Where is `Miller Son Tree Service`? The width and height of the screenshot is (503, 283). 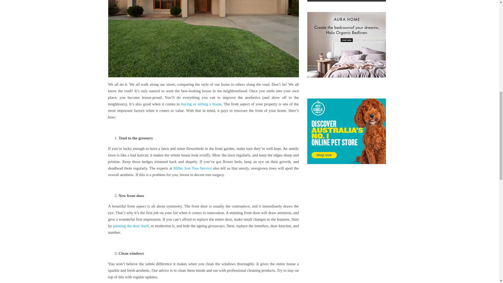 Miller Son Tree Service is located at coordinates (193, 168).